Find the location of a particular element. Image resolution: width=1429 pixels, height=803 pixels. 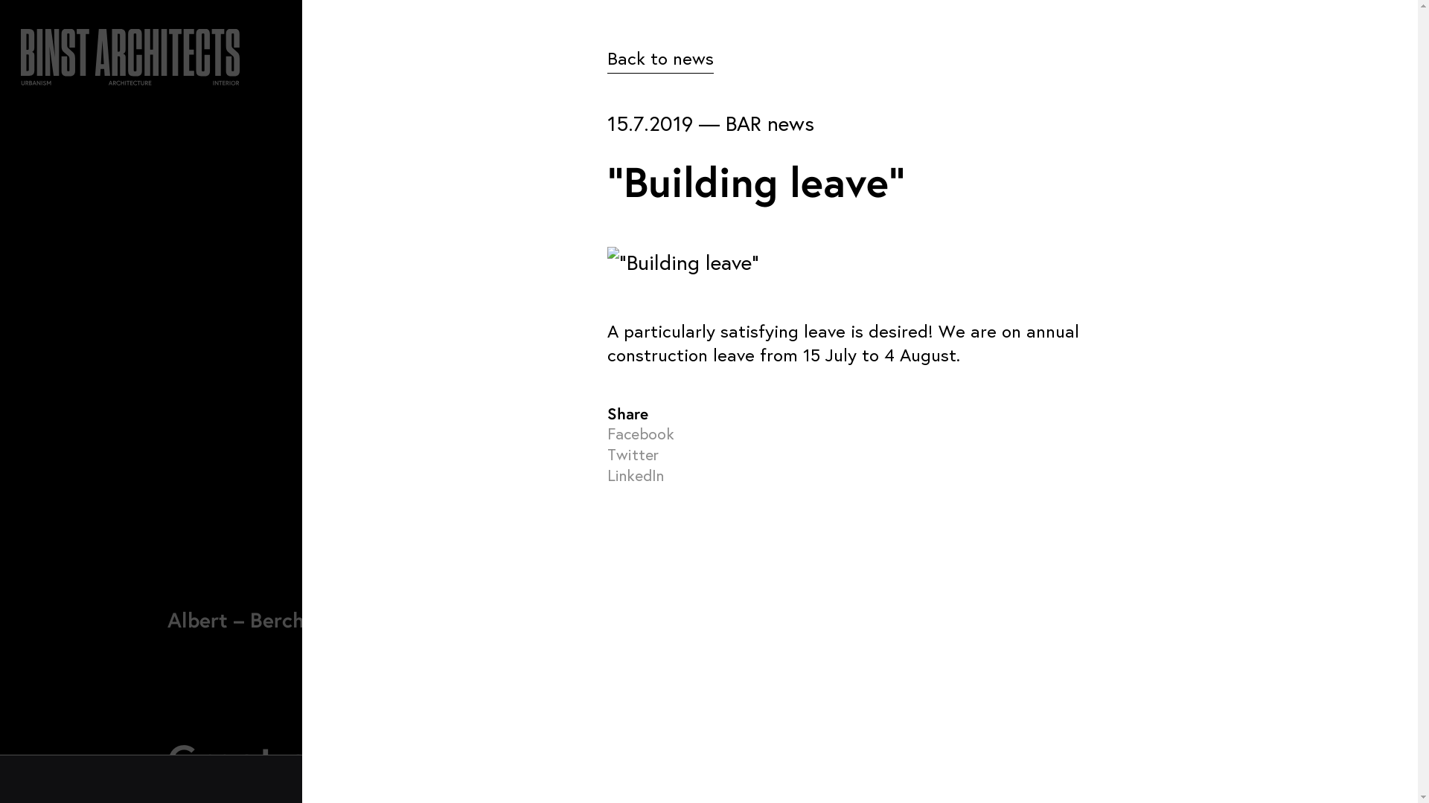

Privacy policy is located at coordinates (1064, 779).